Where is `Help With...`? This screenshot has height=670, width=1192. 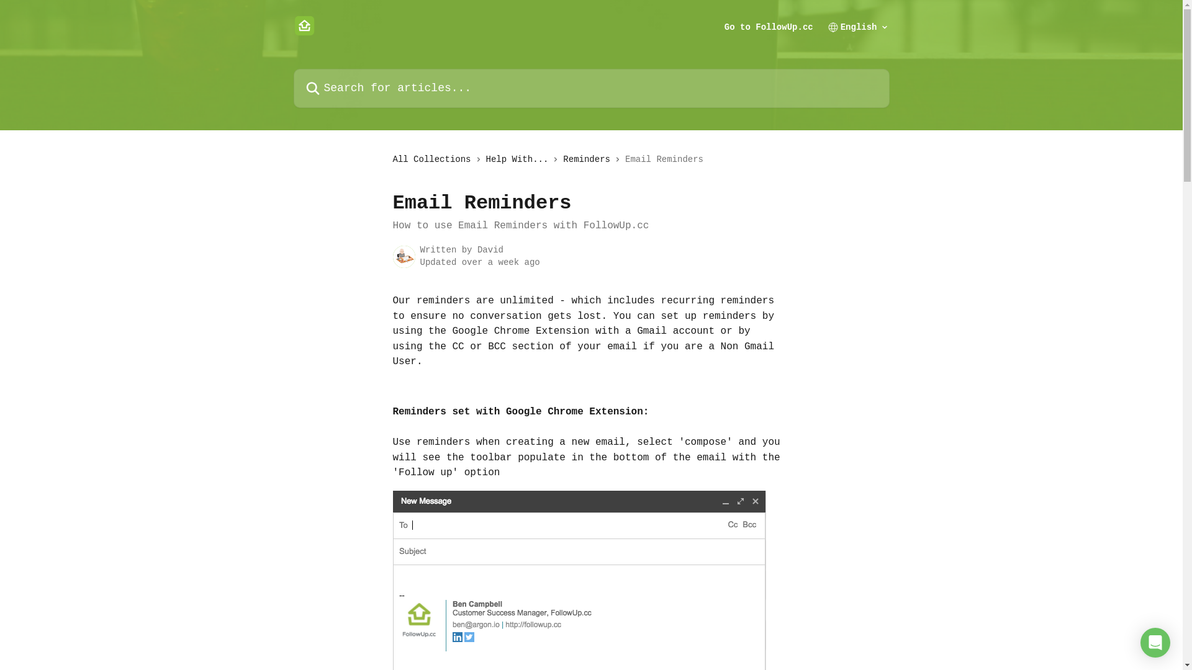 Help With... is located at coordinates (520, 159).